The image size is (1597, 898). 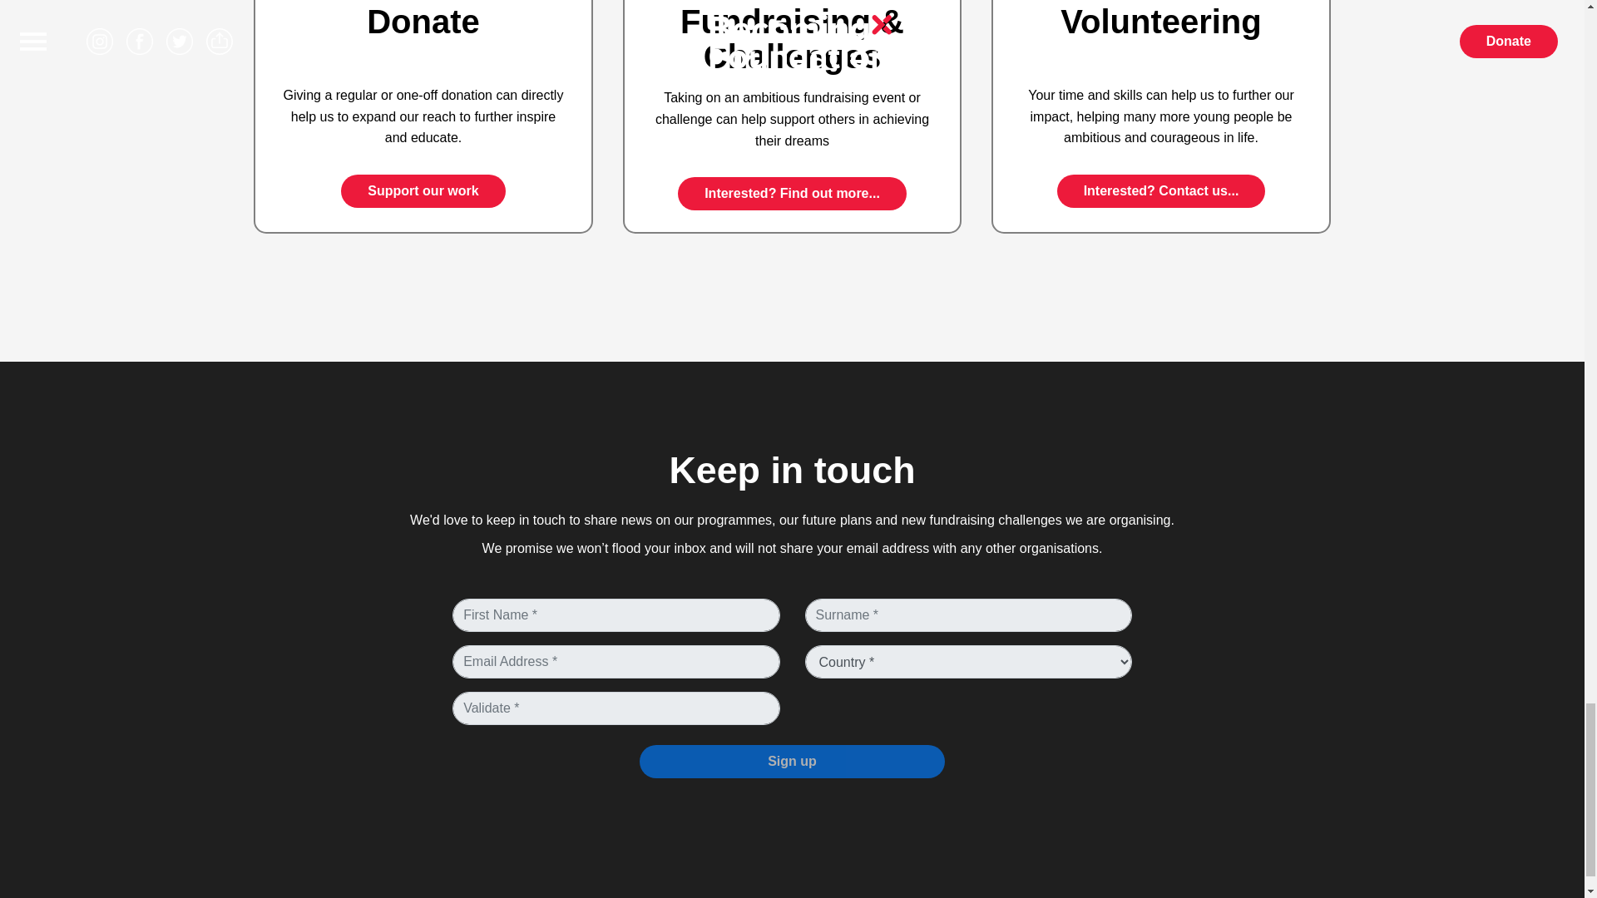 I want to click on Interested? Contact us..., so click(x=1161, y=190).